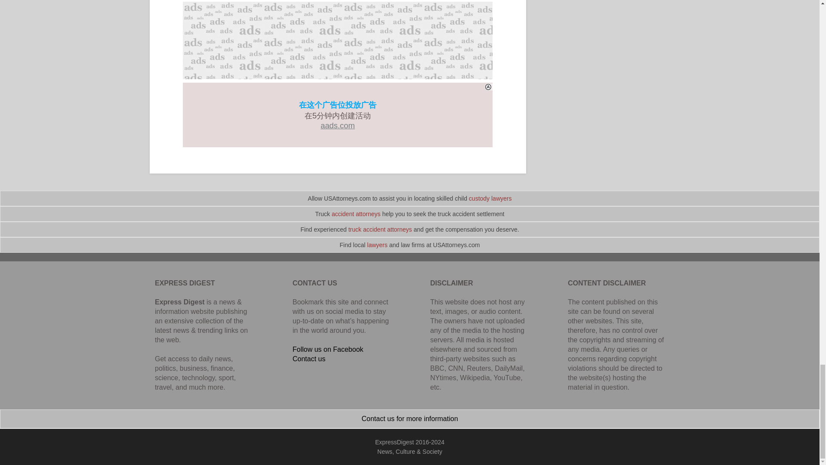 The width and height of the screenshot is (826, 465). Describe the element at coordinates (490, 198) in the screenshot. I see `custody lawyers` at that location.